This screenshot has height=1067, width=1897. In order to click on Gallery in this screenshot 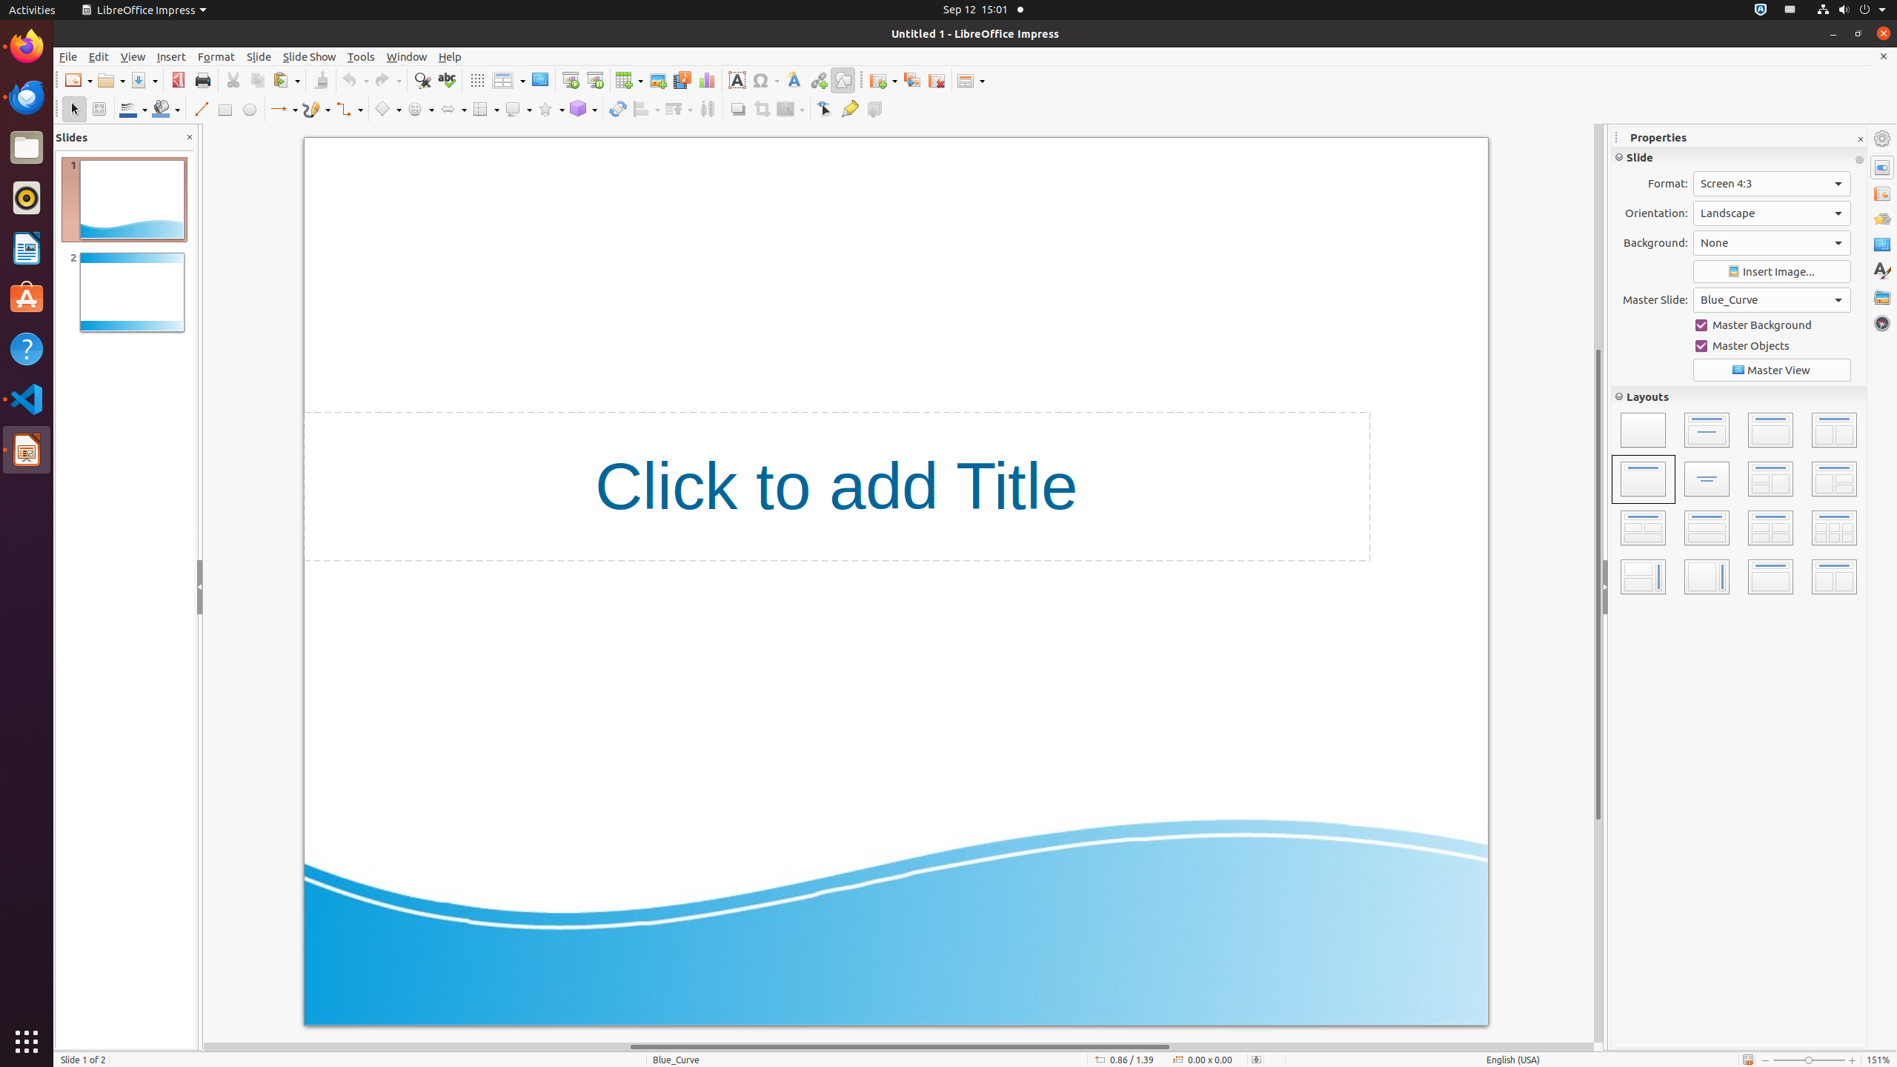, I will do `click(1882, 297)`.